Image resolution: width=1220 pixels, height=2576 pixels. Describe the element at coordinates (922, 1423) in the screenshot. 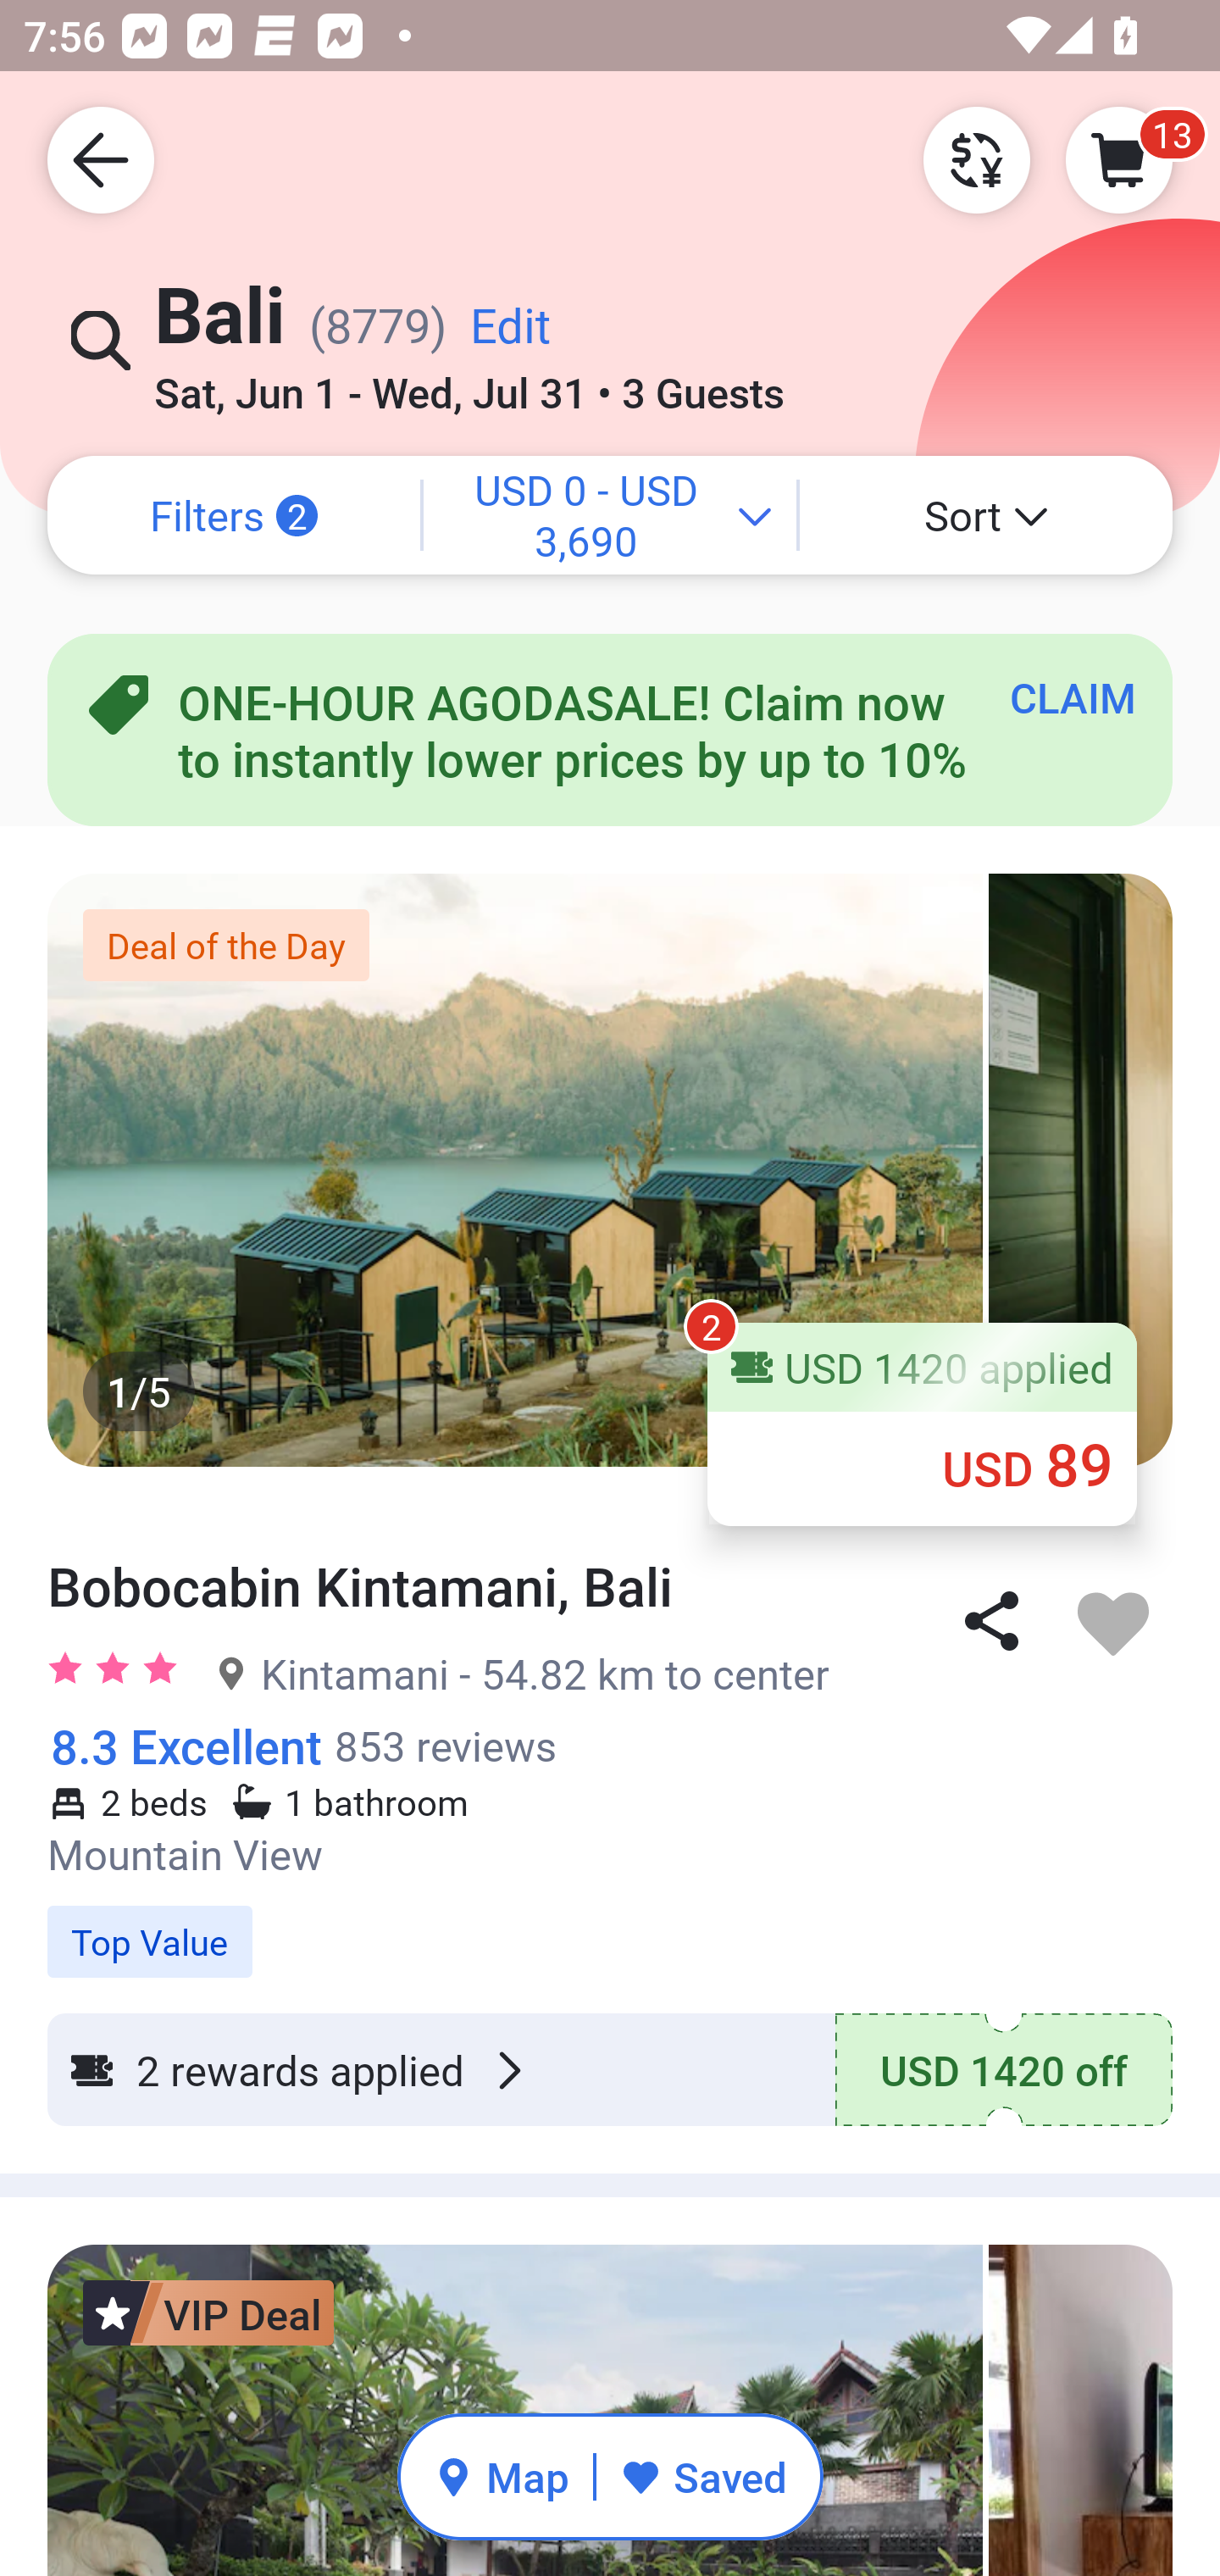

I see `USD 1420 applied ‪USD 89 2` at that location.